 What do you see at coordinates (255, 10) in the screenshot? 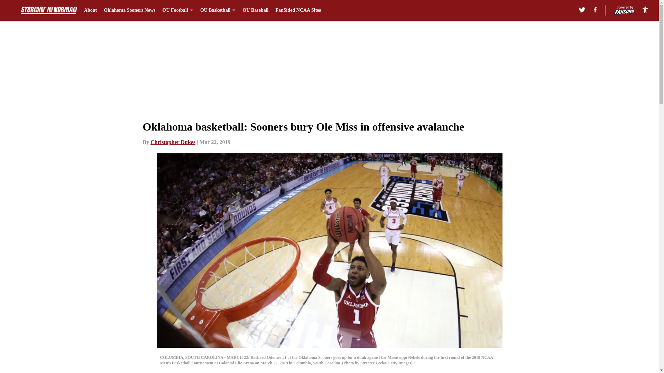
I see `OU Baseball` at bounding box center [255, 10].